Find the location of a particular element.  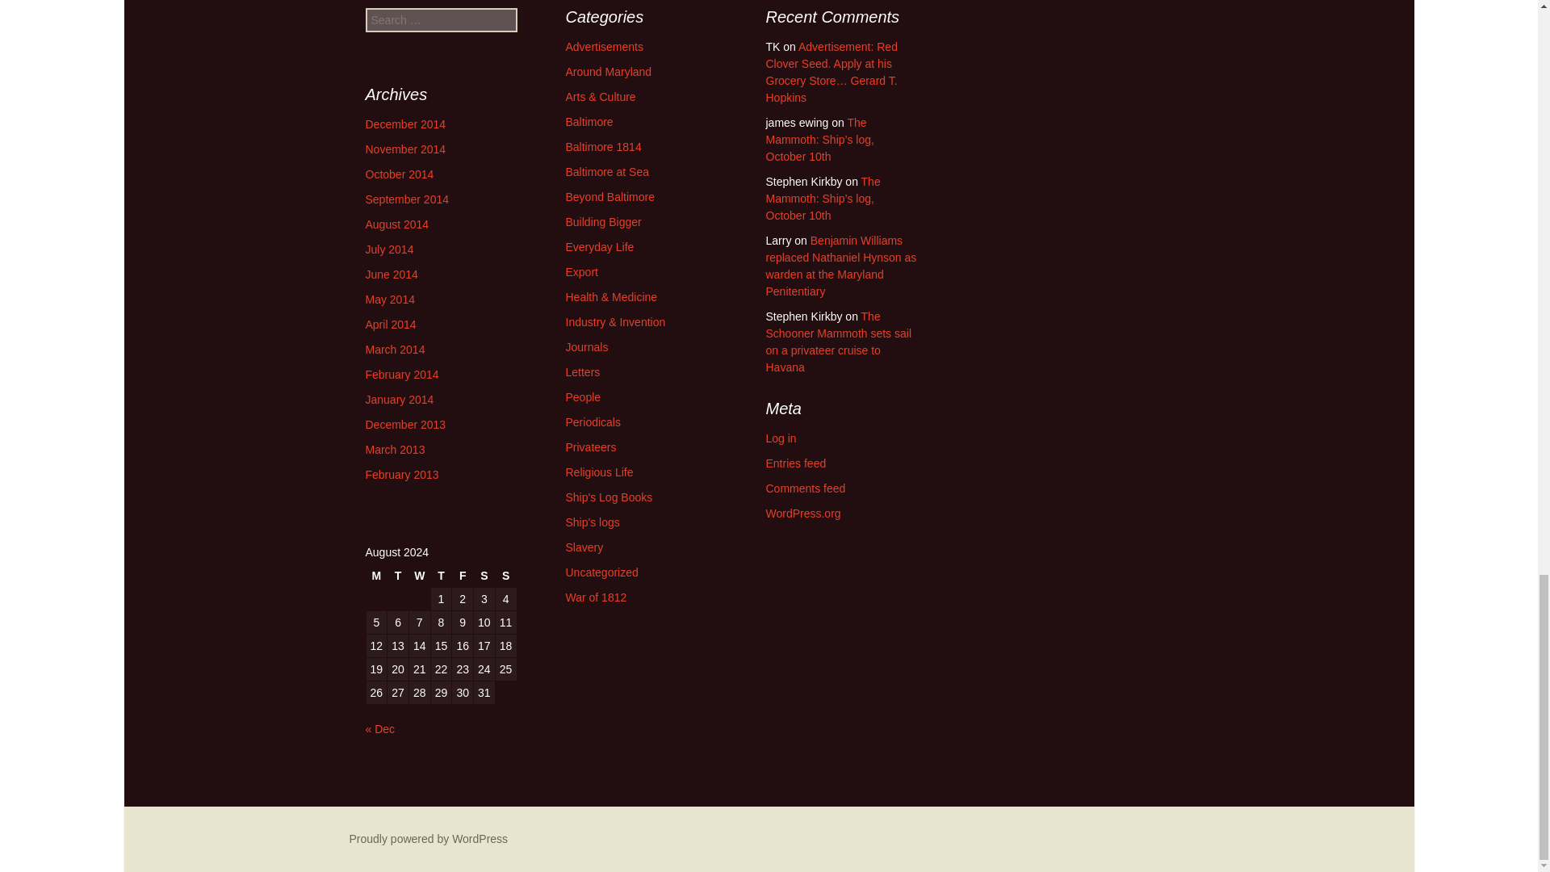

Export is located at coordinates (581, 271).